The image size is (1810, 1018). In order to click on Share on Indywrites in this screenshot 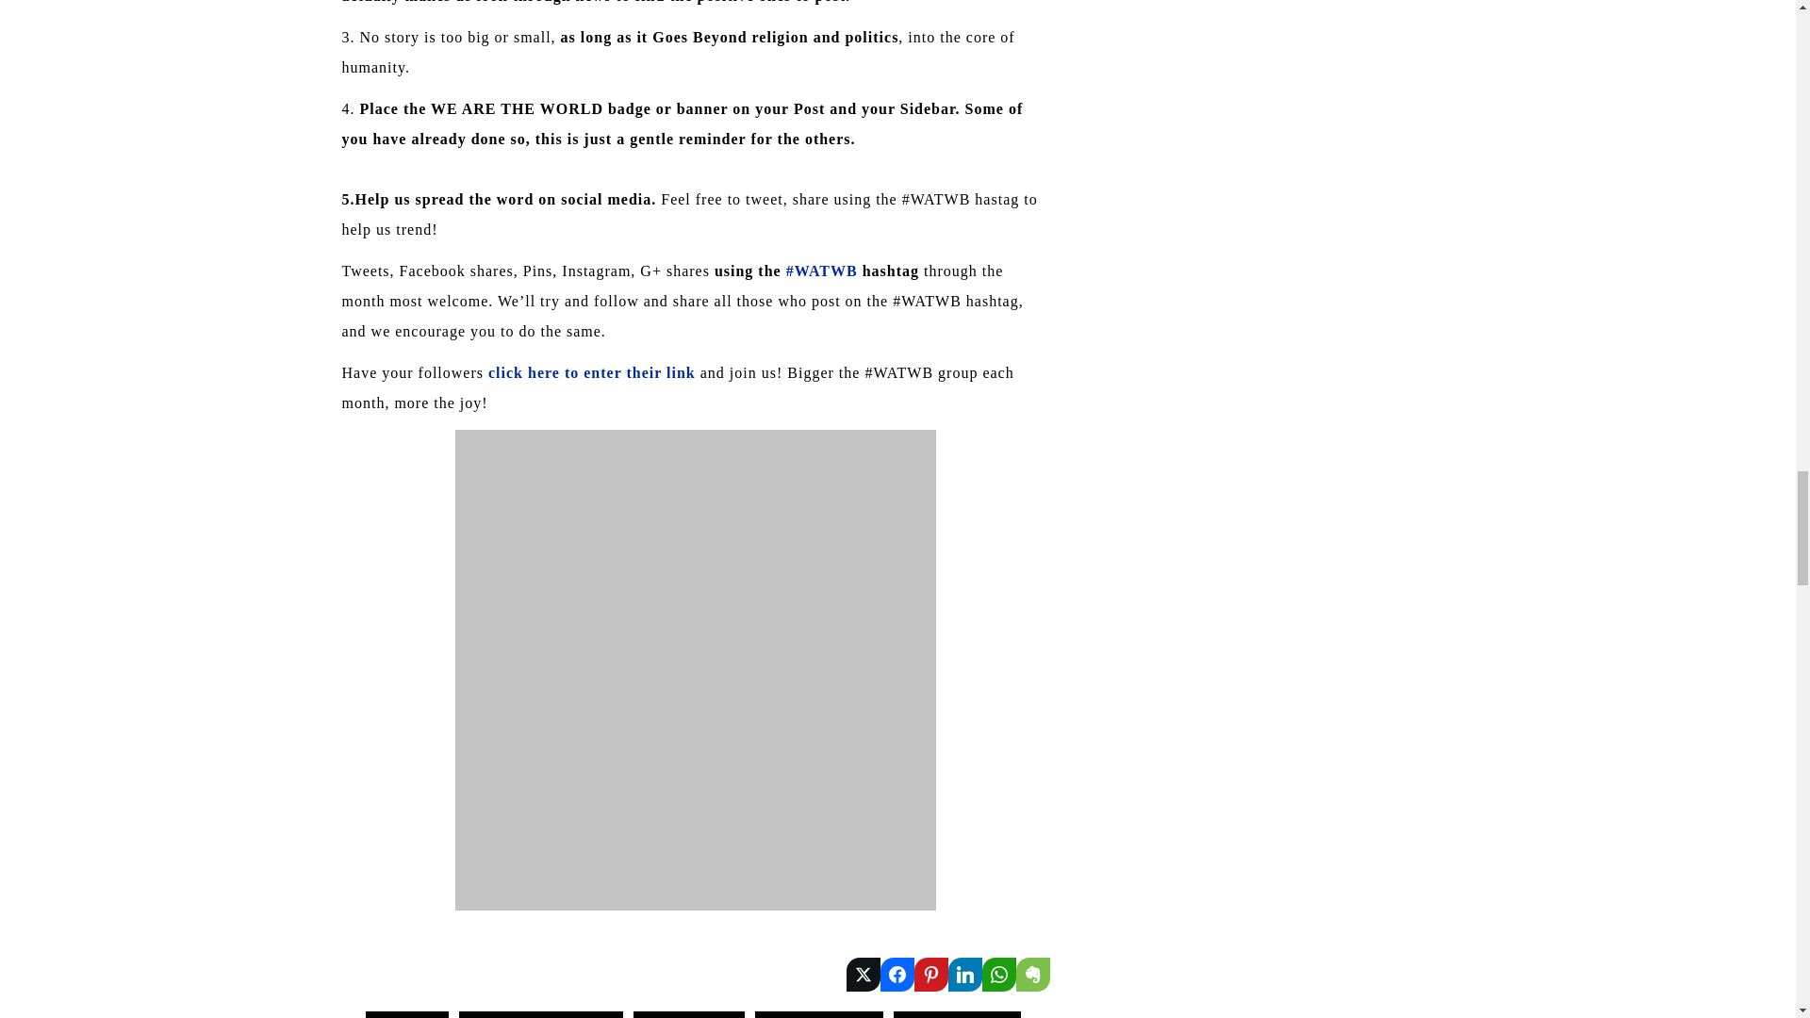, I will do `click(965, 975)`.